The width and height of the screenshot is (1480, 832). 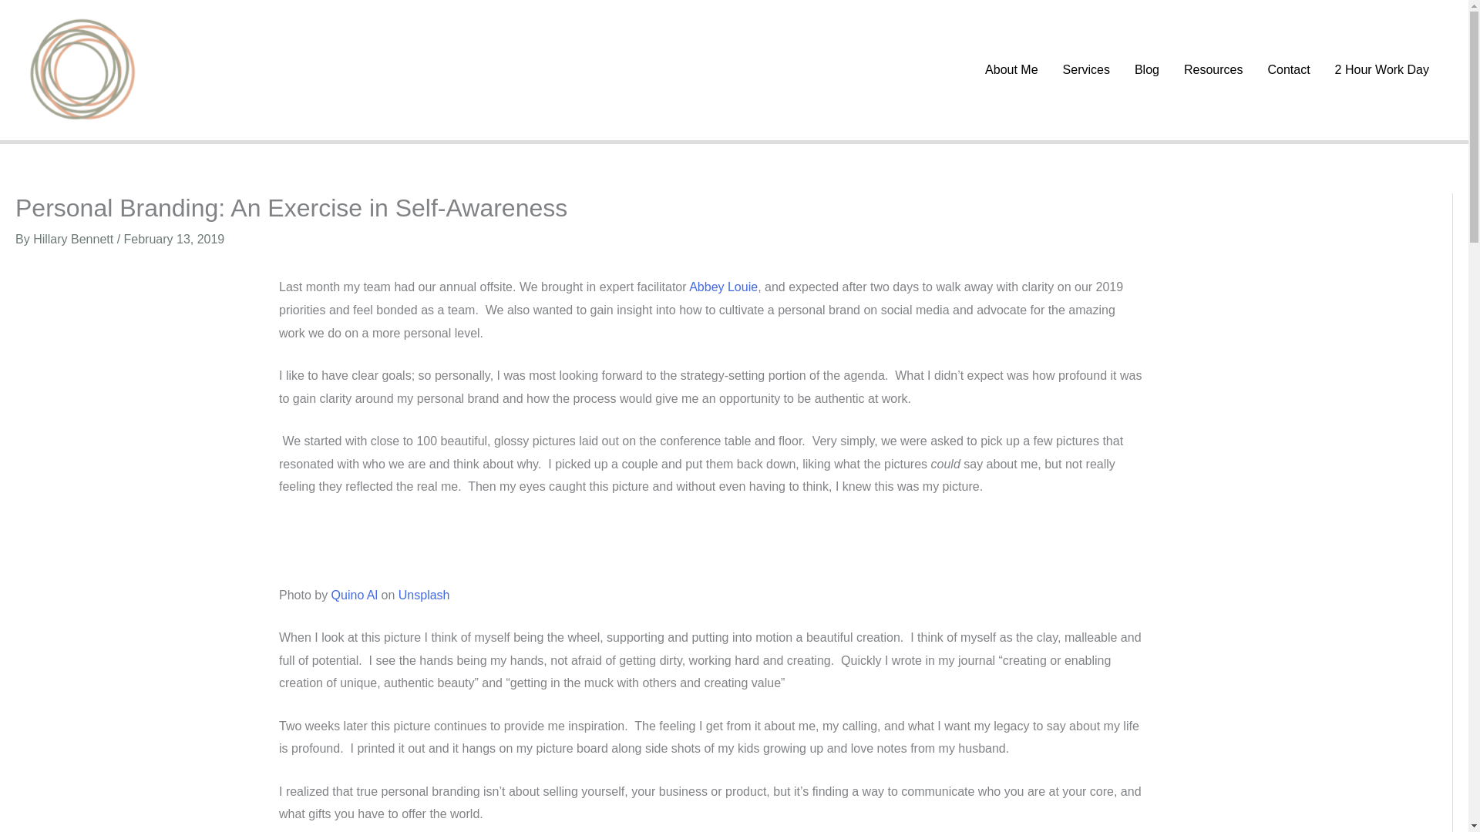 I want to click on Blog, so click(x=1147, y=70).